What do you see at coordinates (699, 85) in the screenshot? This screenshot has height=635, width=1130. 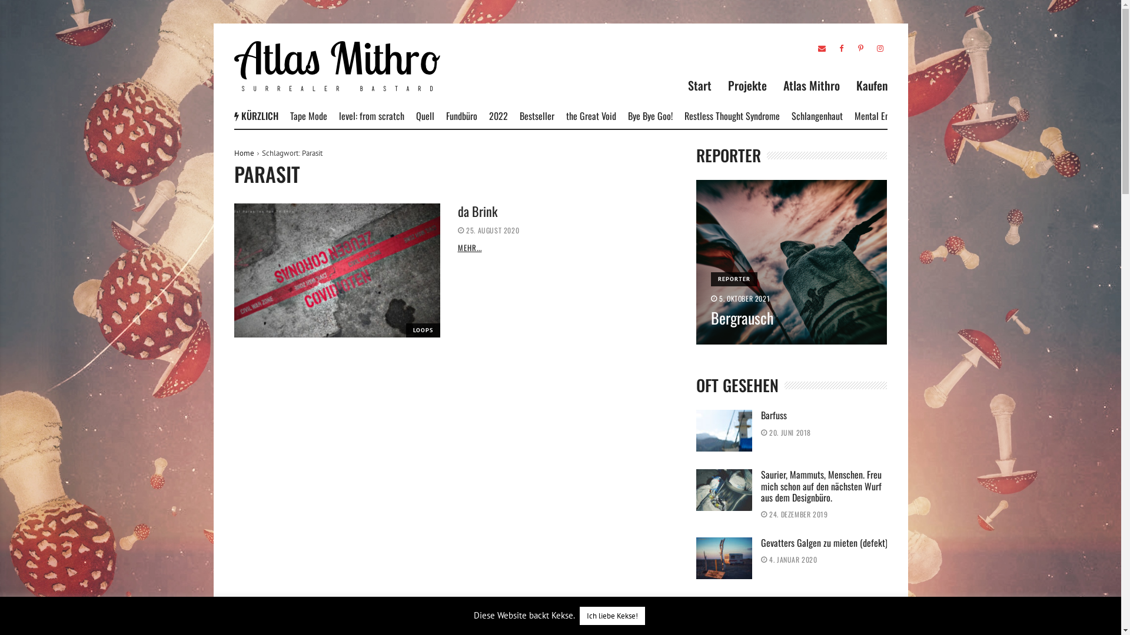 I see `Start` at bounding box center [699, 85].